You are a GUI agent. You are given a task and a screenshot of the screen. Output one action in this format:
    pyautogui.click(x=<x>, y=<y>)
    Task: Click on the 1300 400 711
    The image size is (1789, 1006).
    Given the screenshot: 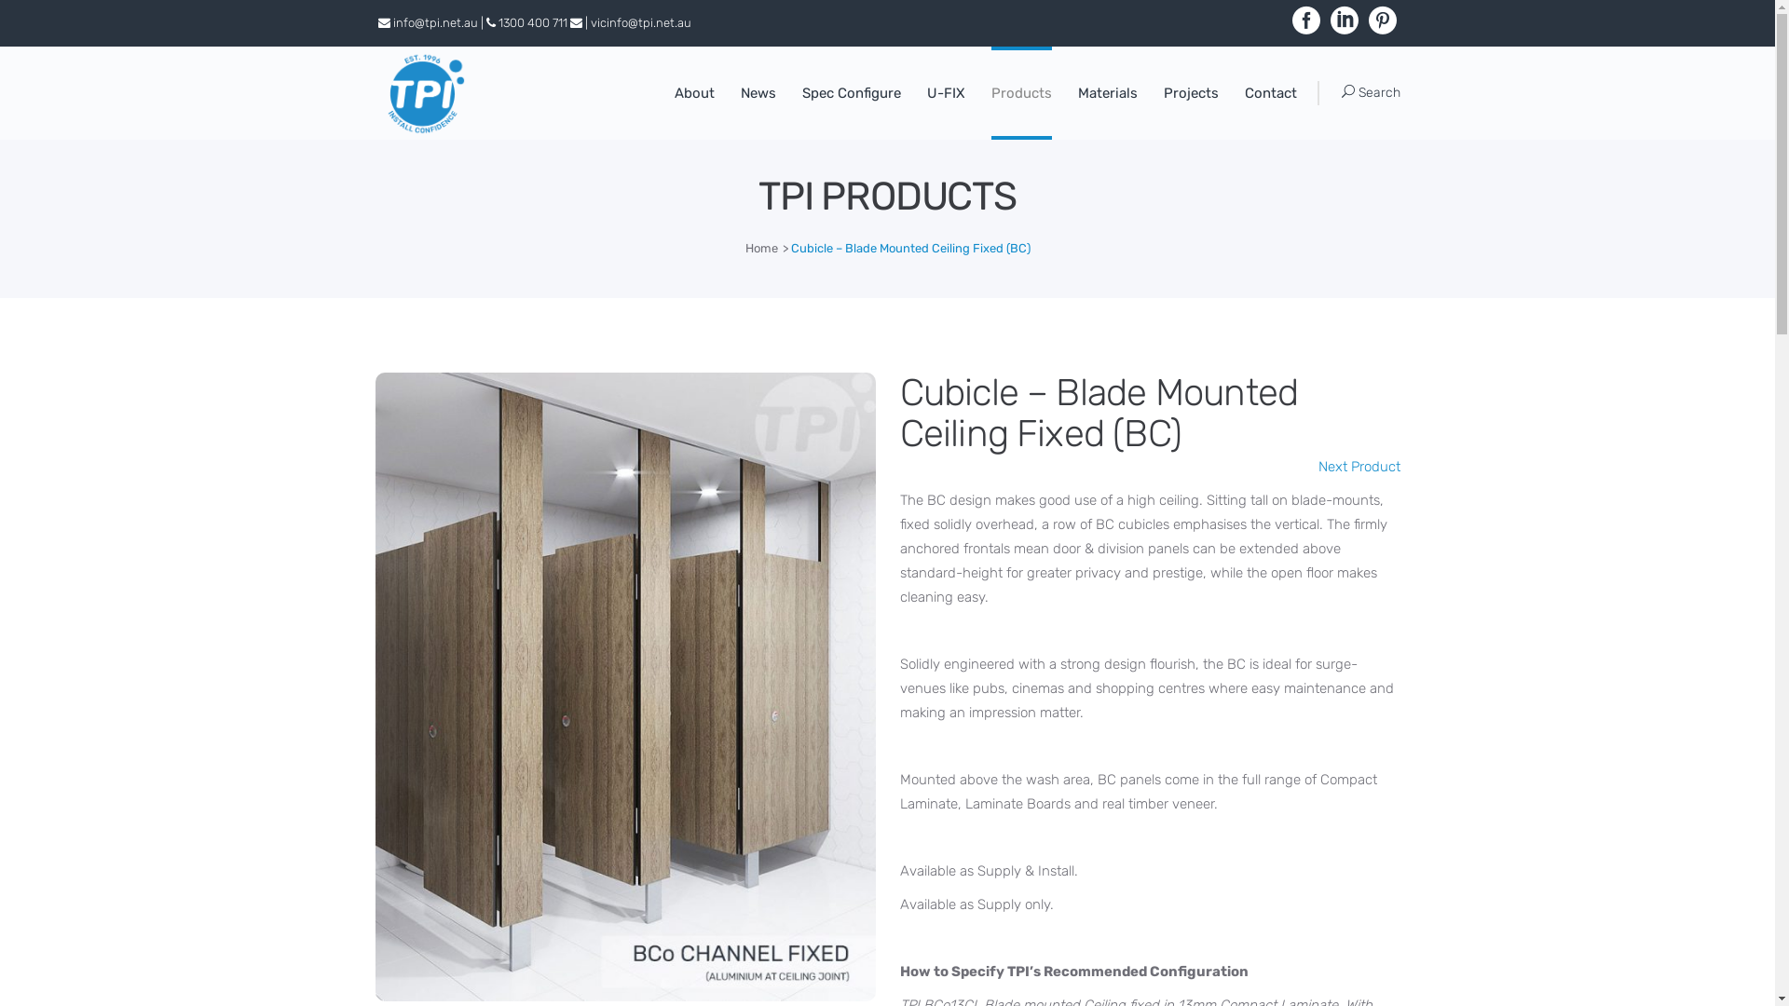 What is the action you would take?
    pyautogui.click(x=532, y=22)
    